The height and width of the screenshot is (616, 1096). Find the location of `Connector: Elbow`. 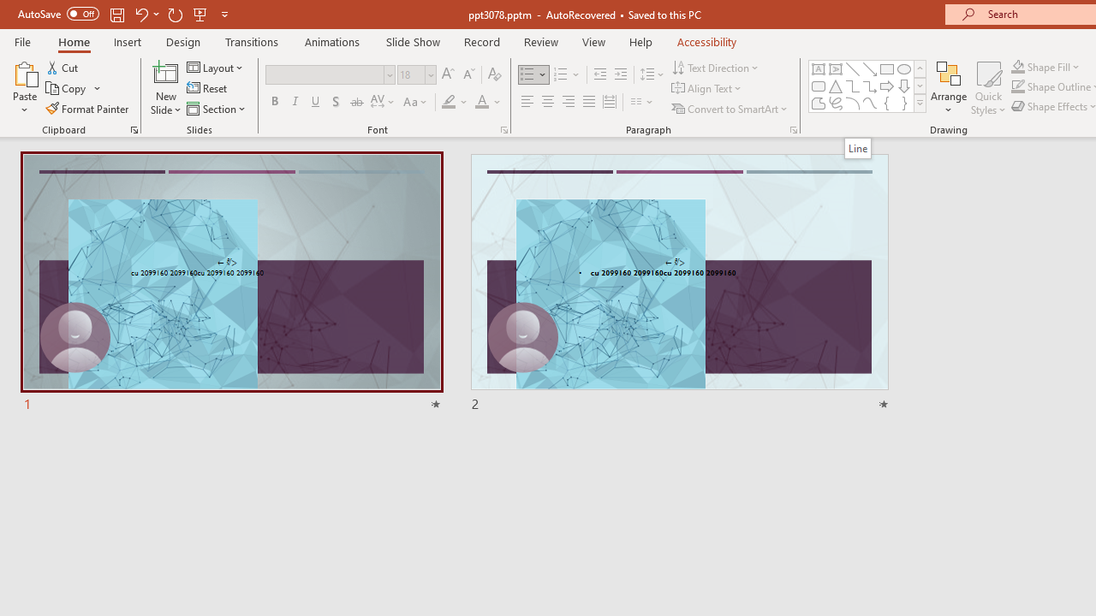

Connector: Elbow is located at coordinates (853, 86).